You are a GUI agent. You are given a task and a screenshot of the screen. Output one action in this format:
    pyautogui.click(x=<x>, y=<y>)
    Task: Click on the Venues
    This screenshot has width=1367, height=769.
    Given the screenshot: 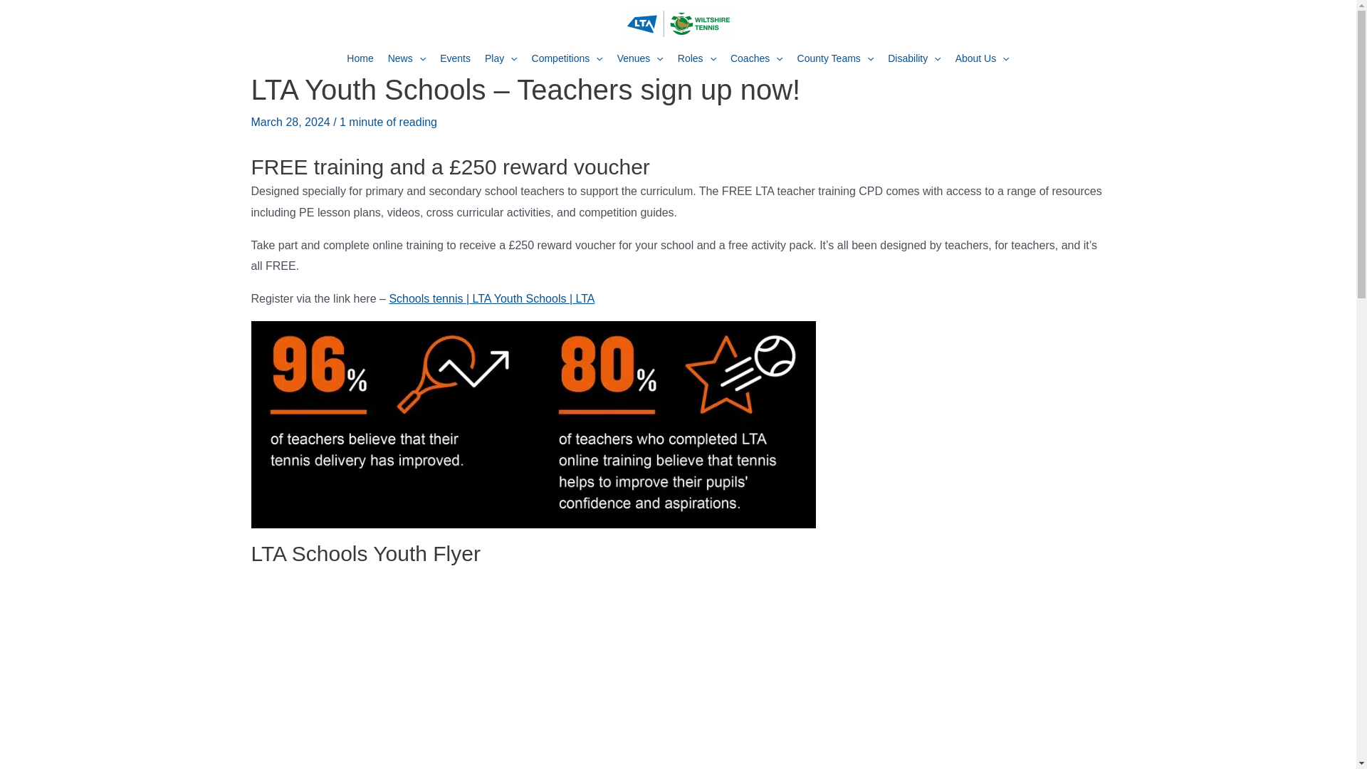 What is the action you would take?
    pyautogui.click(x=640, y=60)
    